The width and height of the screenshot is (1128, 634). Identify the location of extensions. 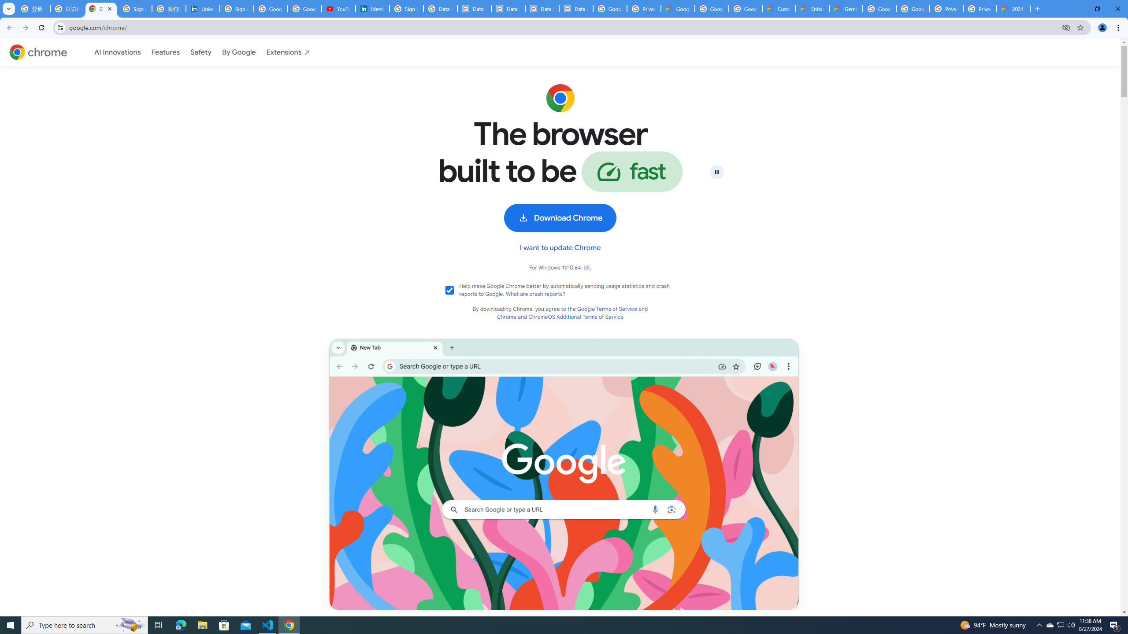
(288, 52).